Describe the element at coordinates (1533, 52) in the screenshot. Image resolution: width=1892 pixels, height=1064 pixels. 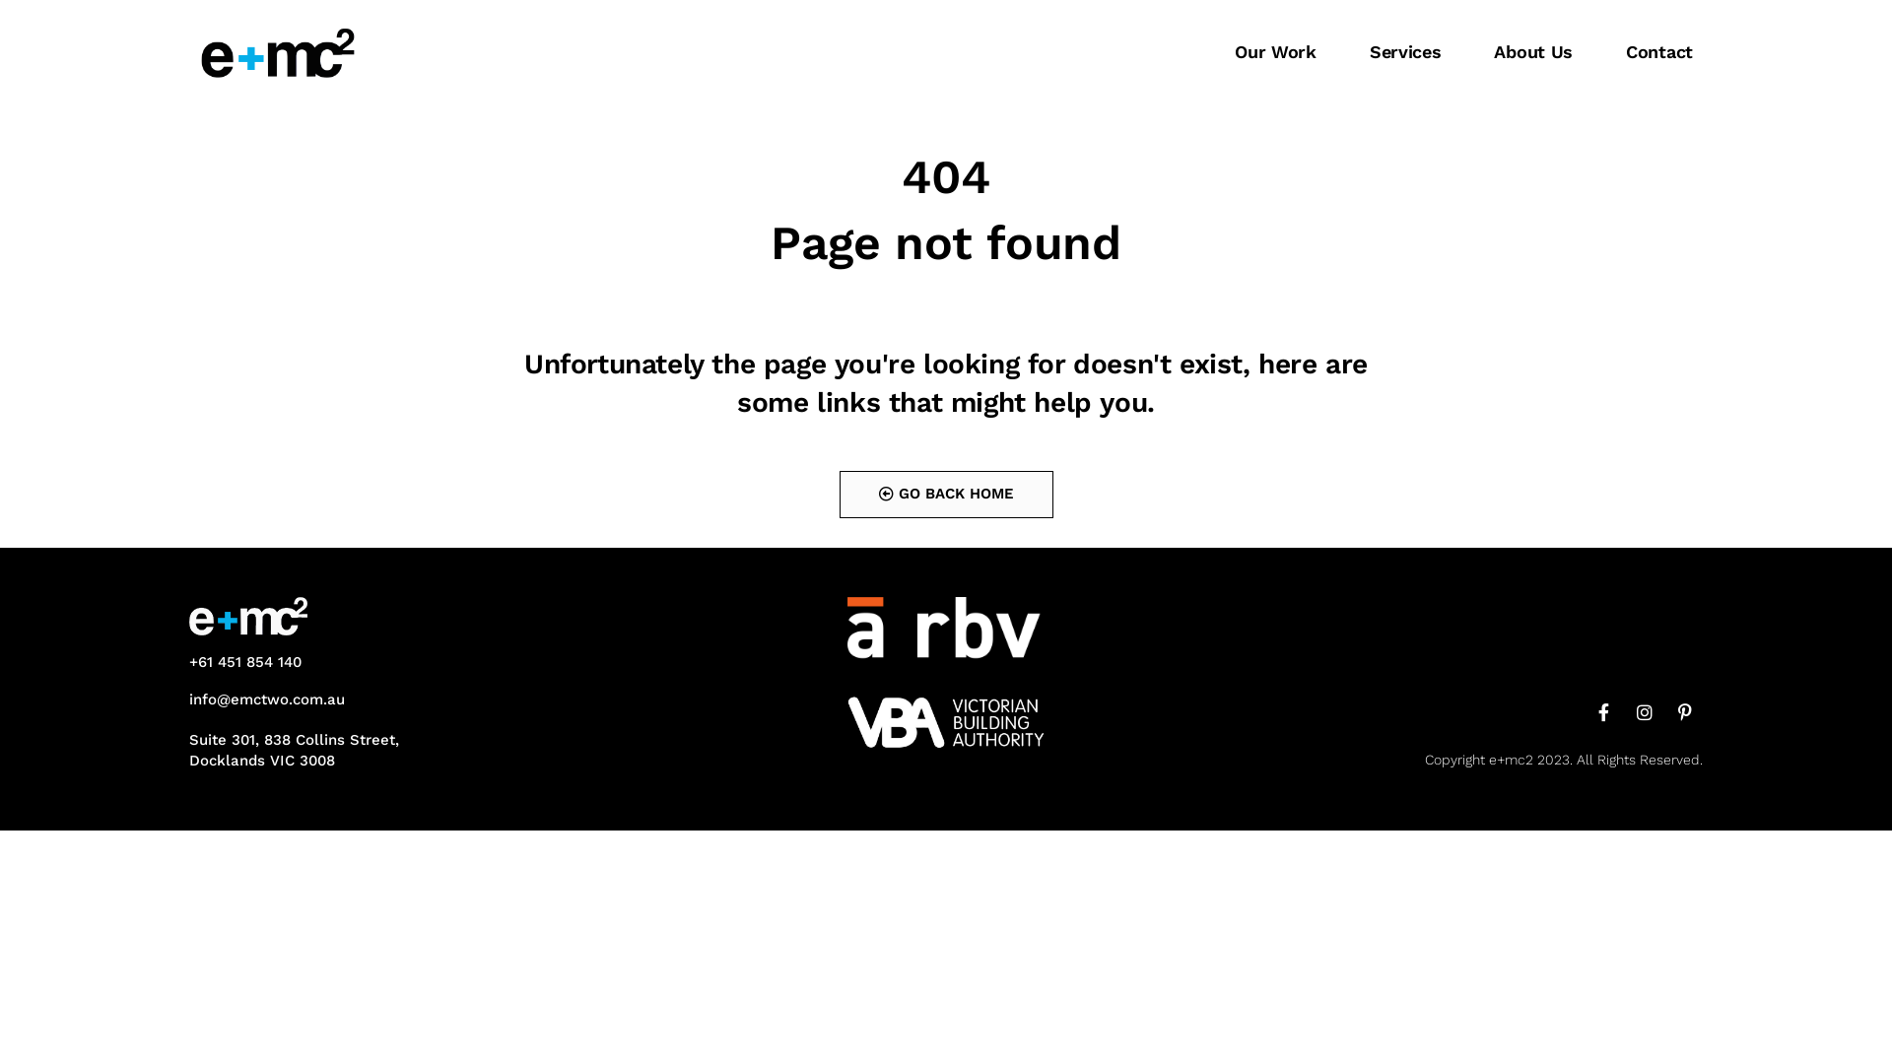
I see `About Us` at that location.